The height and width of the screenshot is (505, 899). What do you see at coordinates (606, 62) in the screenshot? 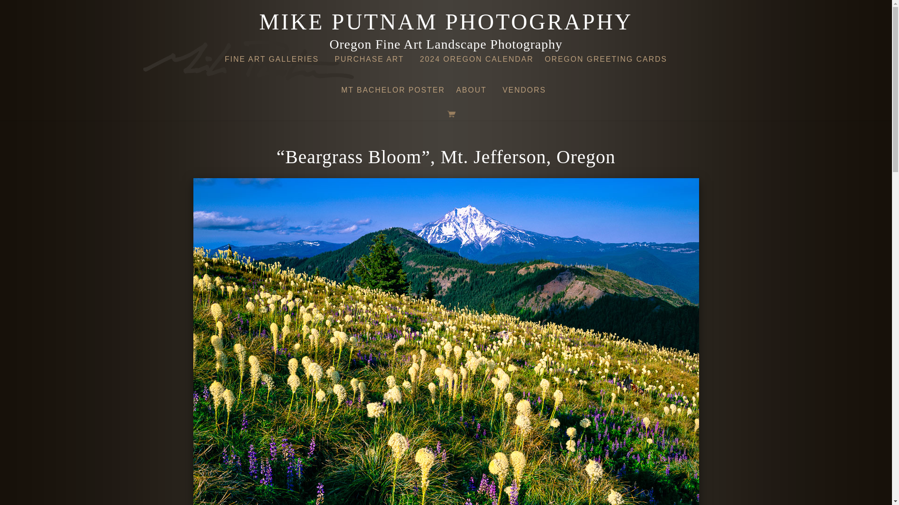
I see `OREGON GREETING CARDS` at bounding box center [606, 62].